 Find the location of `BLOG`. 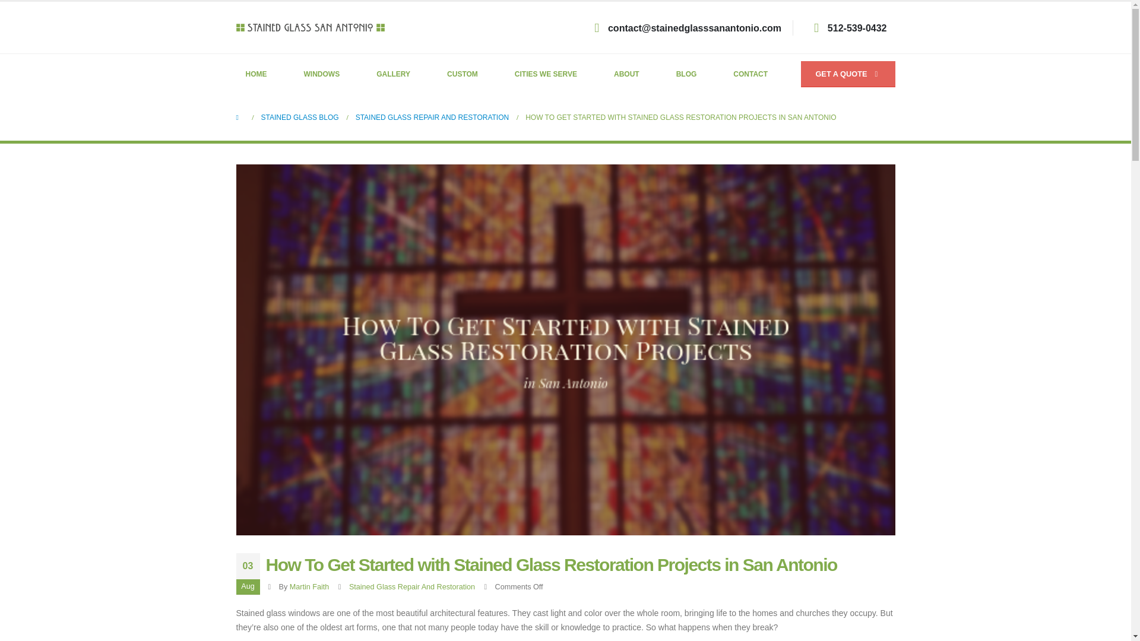

BLOG is located at coordinates (686, 74).